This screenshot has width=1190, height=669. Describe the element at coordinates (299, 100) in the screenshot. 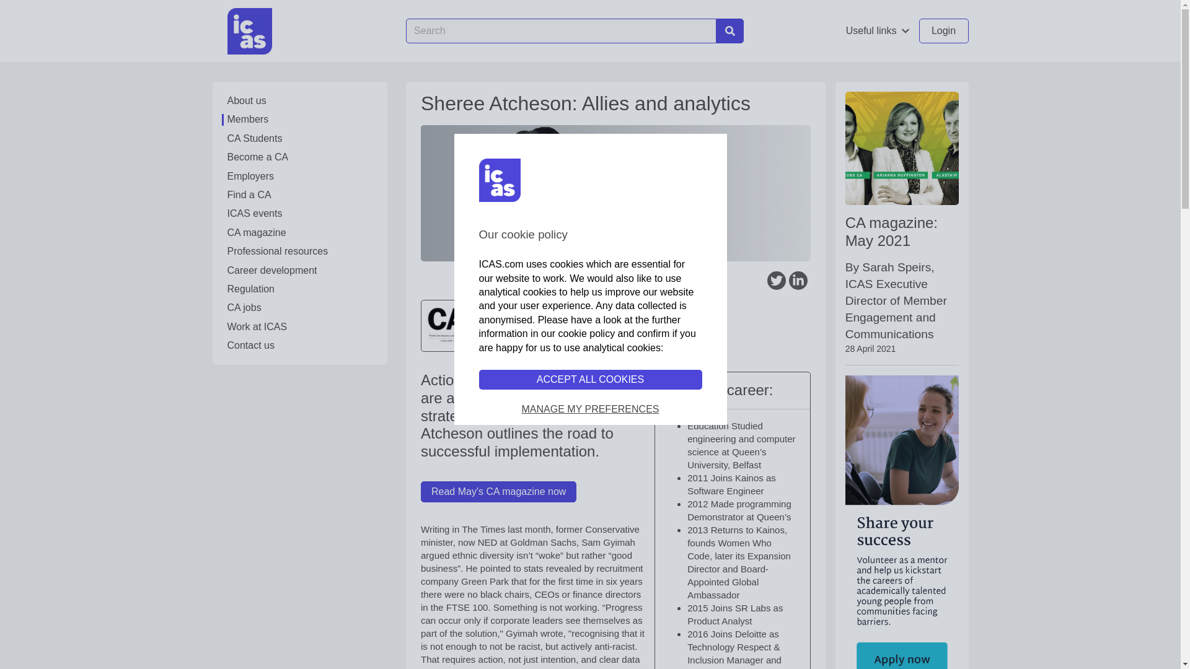

I see `About us` at that location.